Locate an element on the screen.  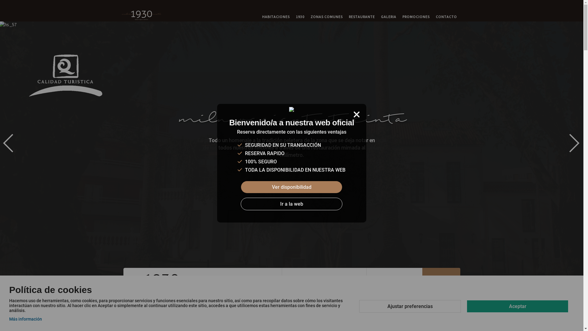
Ir a la web is located at coordinates (292, 204).